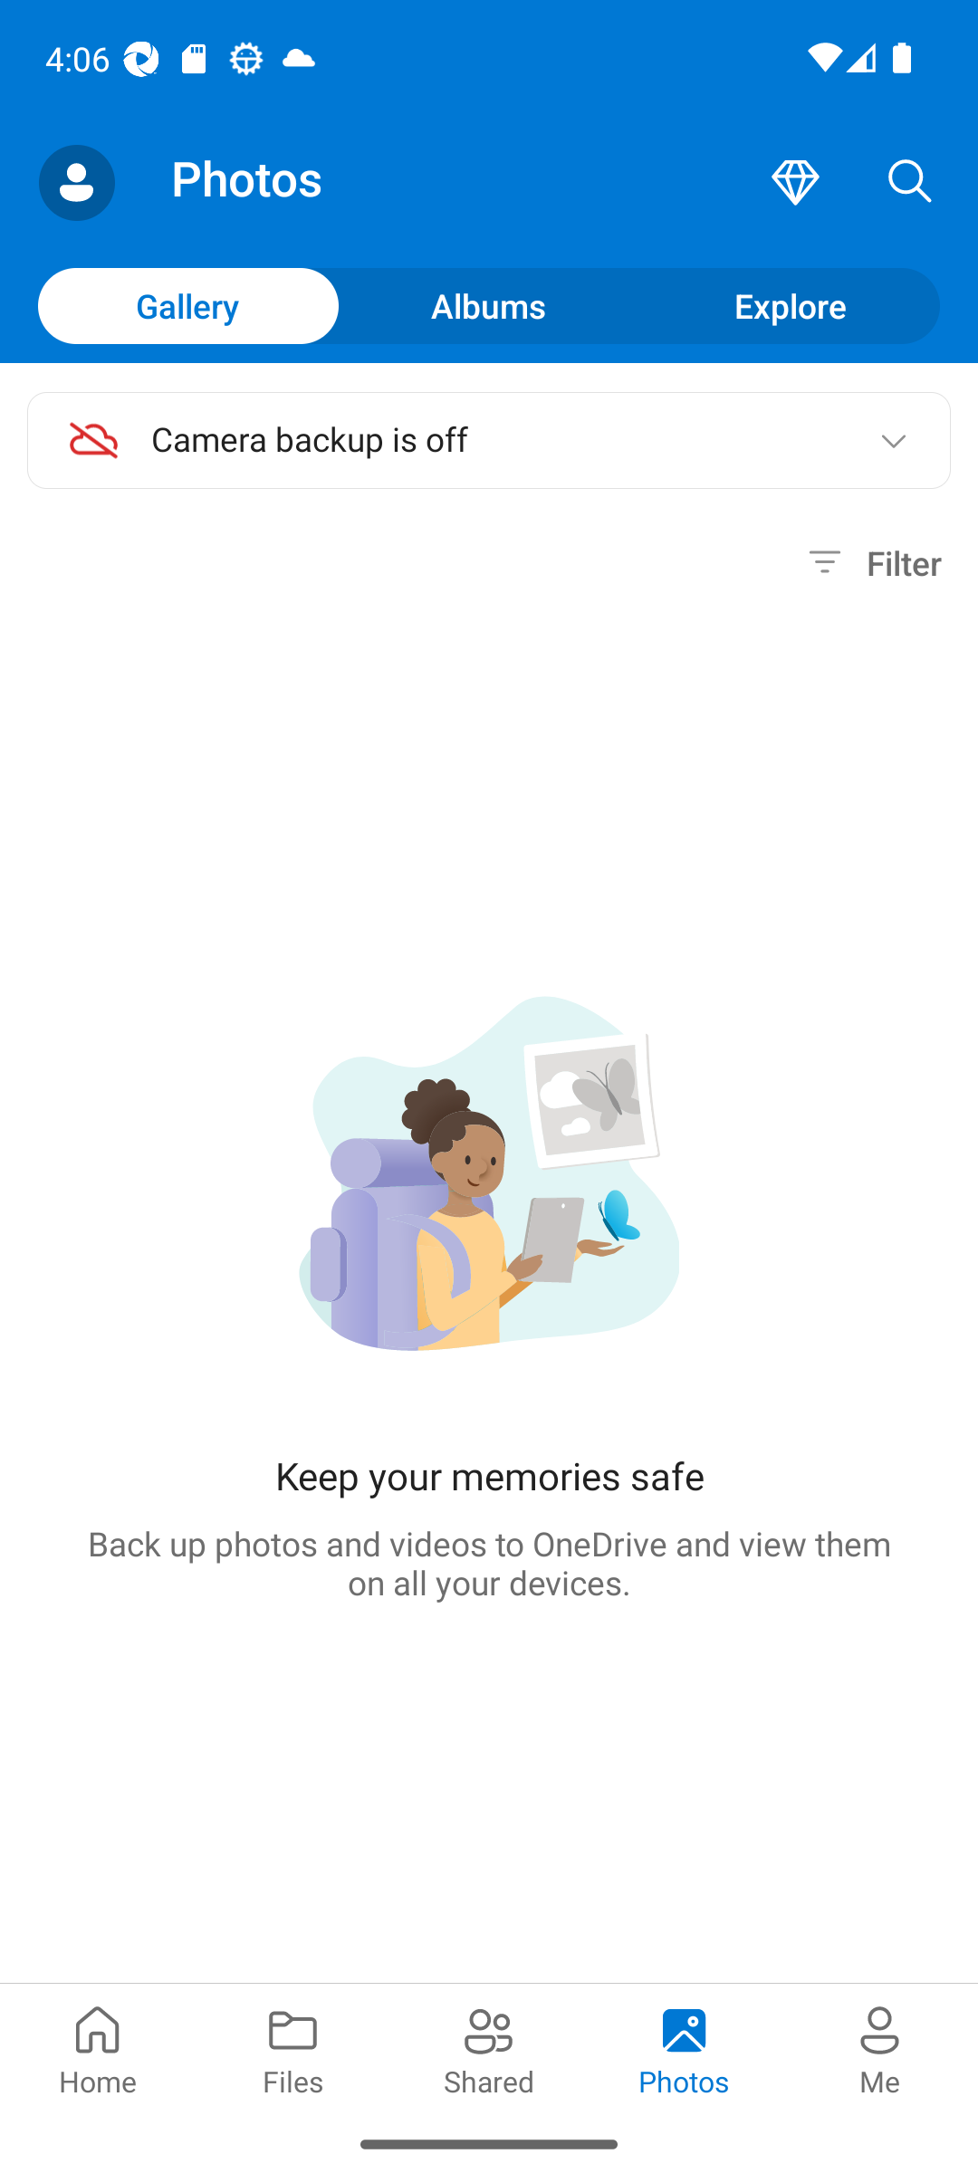  Describe the element at coordinates (880, 2048) in the screenshot. I see `Me pivot Me` at that location.